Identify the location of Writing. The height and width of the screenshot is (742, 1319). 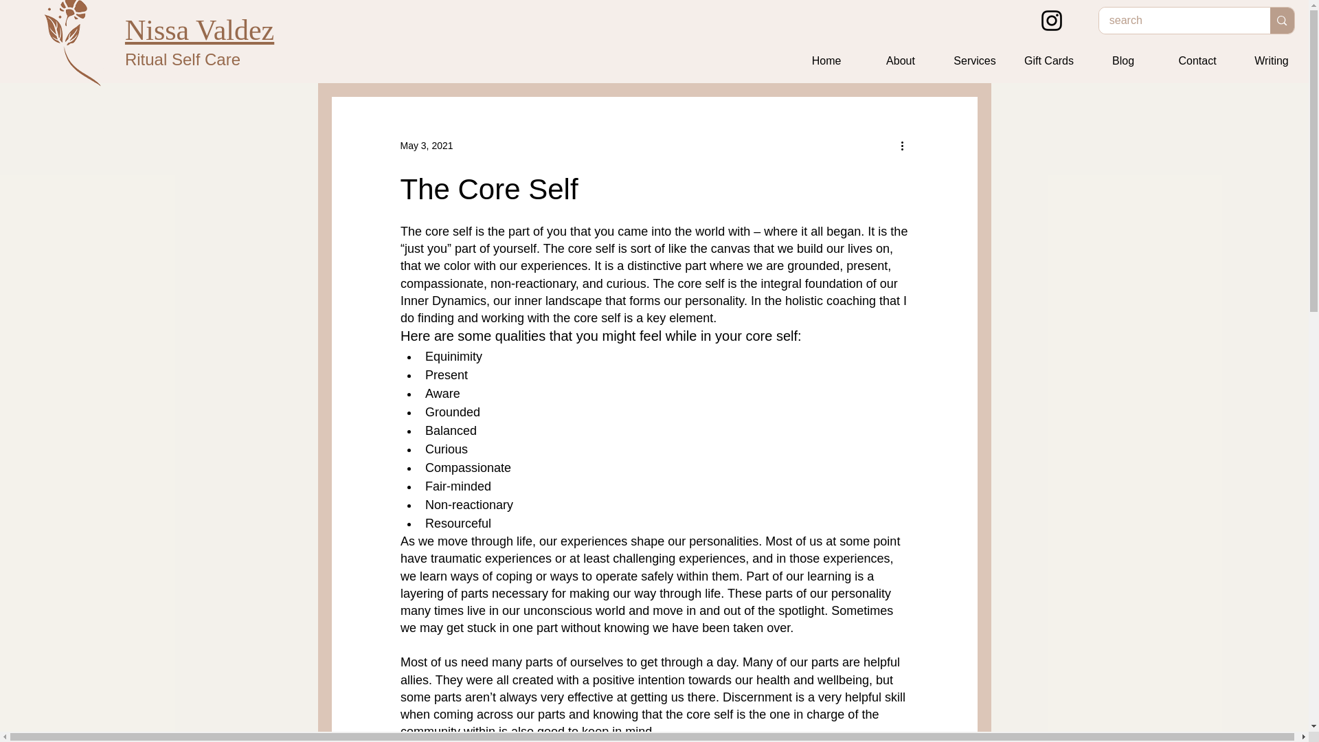
(1271, 60).